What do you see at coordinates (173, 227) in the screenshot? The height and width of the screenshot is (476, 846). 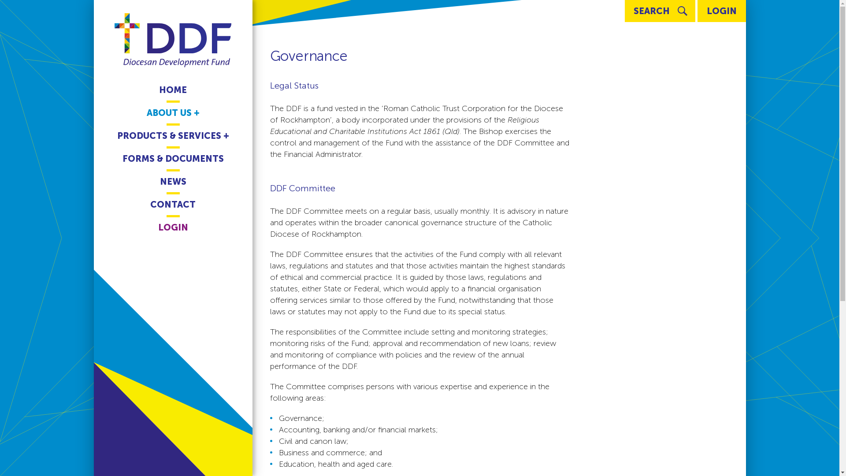 I see `LOGIN` at bounding box center [173, 227].